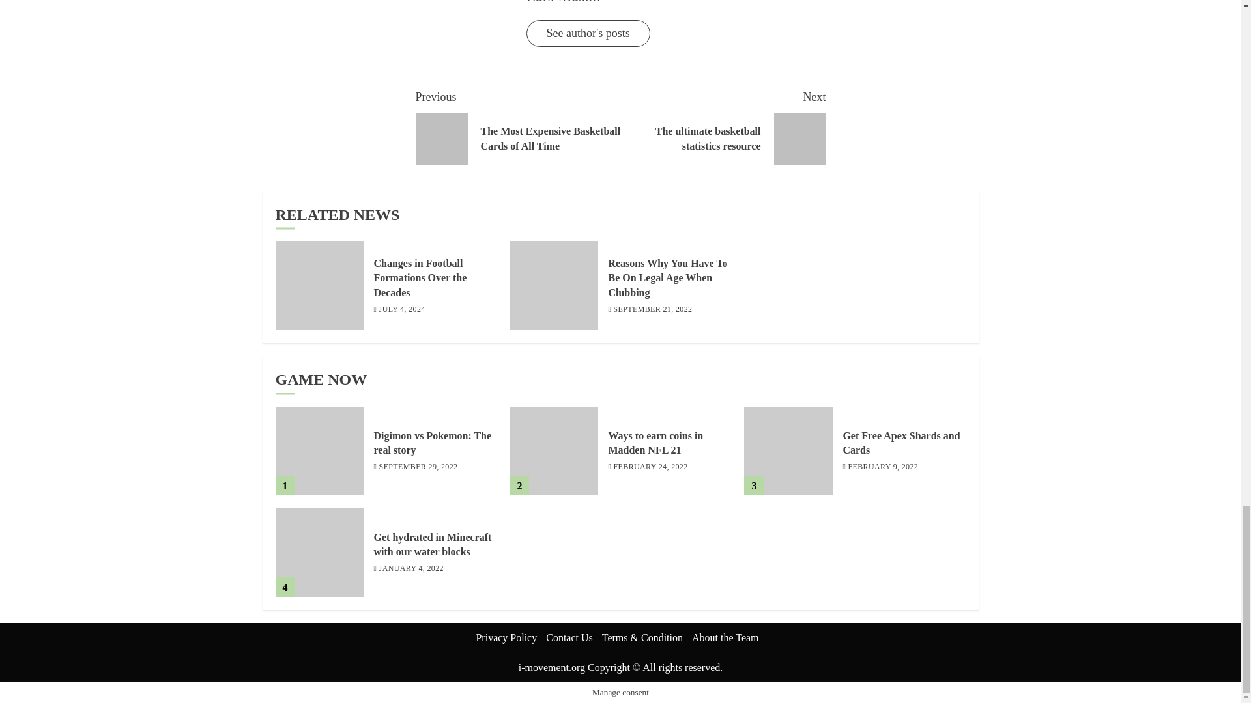  I want to click on Reasons Why You Have To Be On Legal Age When Clubbing, so click(667, 279).